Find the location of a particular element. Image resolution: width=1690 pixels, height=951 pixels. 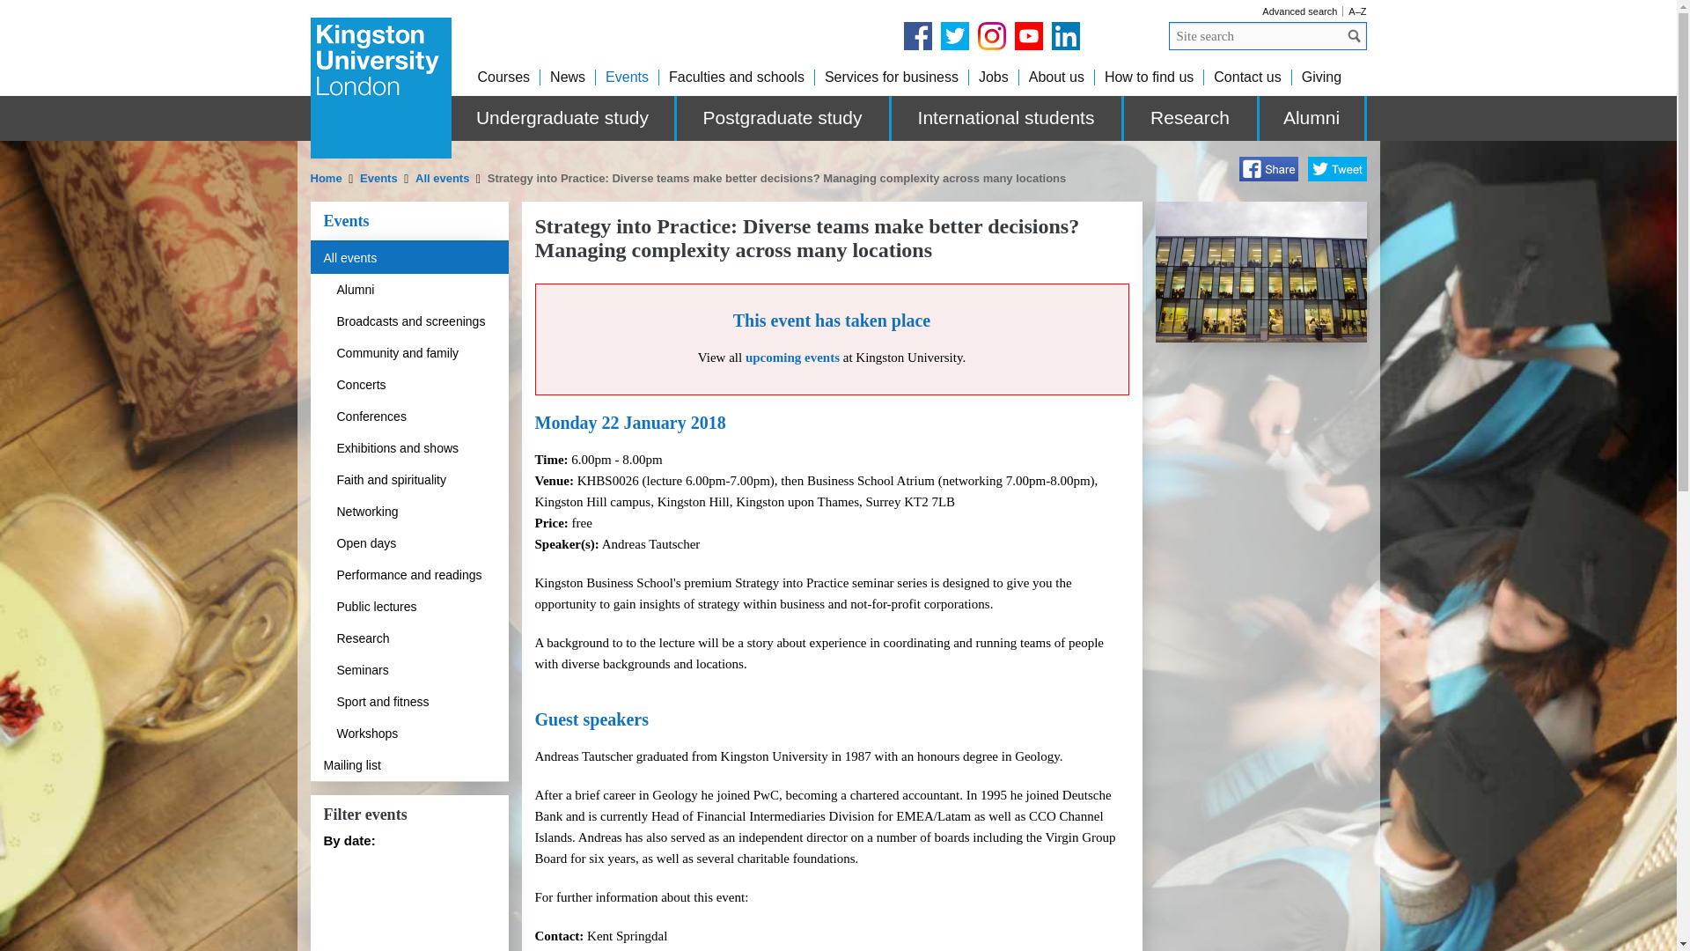

Home is located at coordinates (327, 178).